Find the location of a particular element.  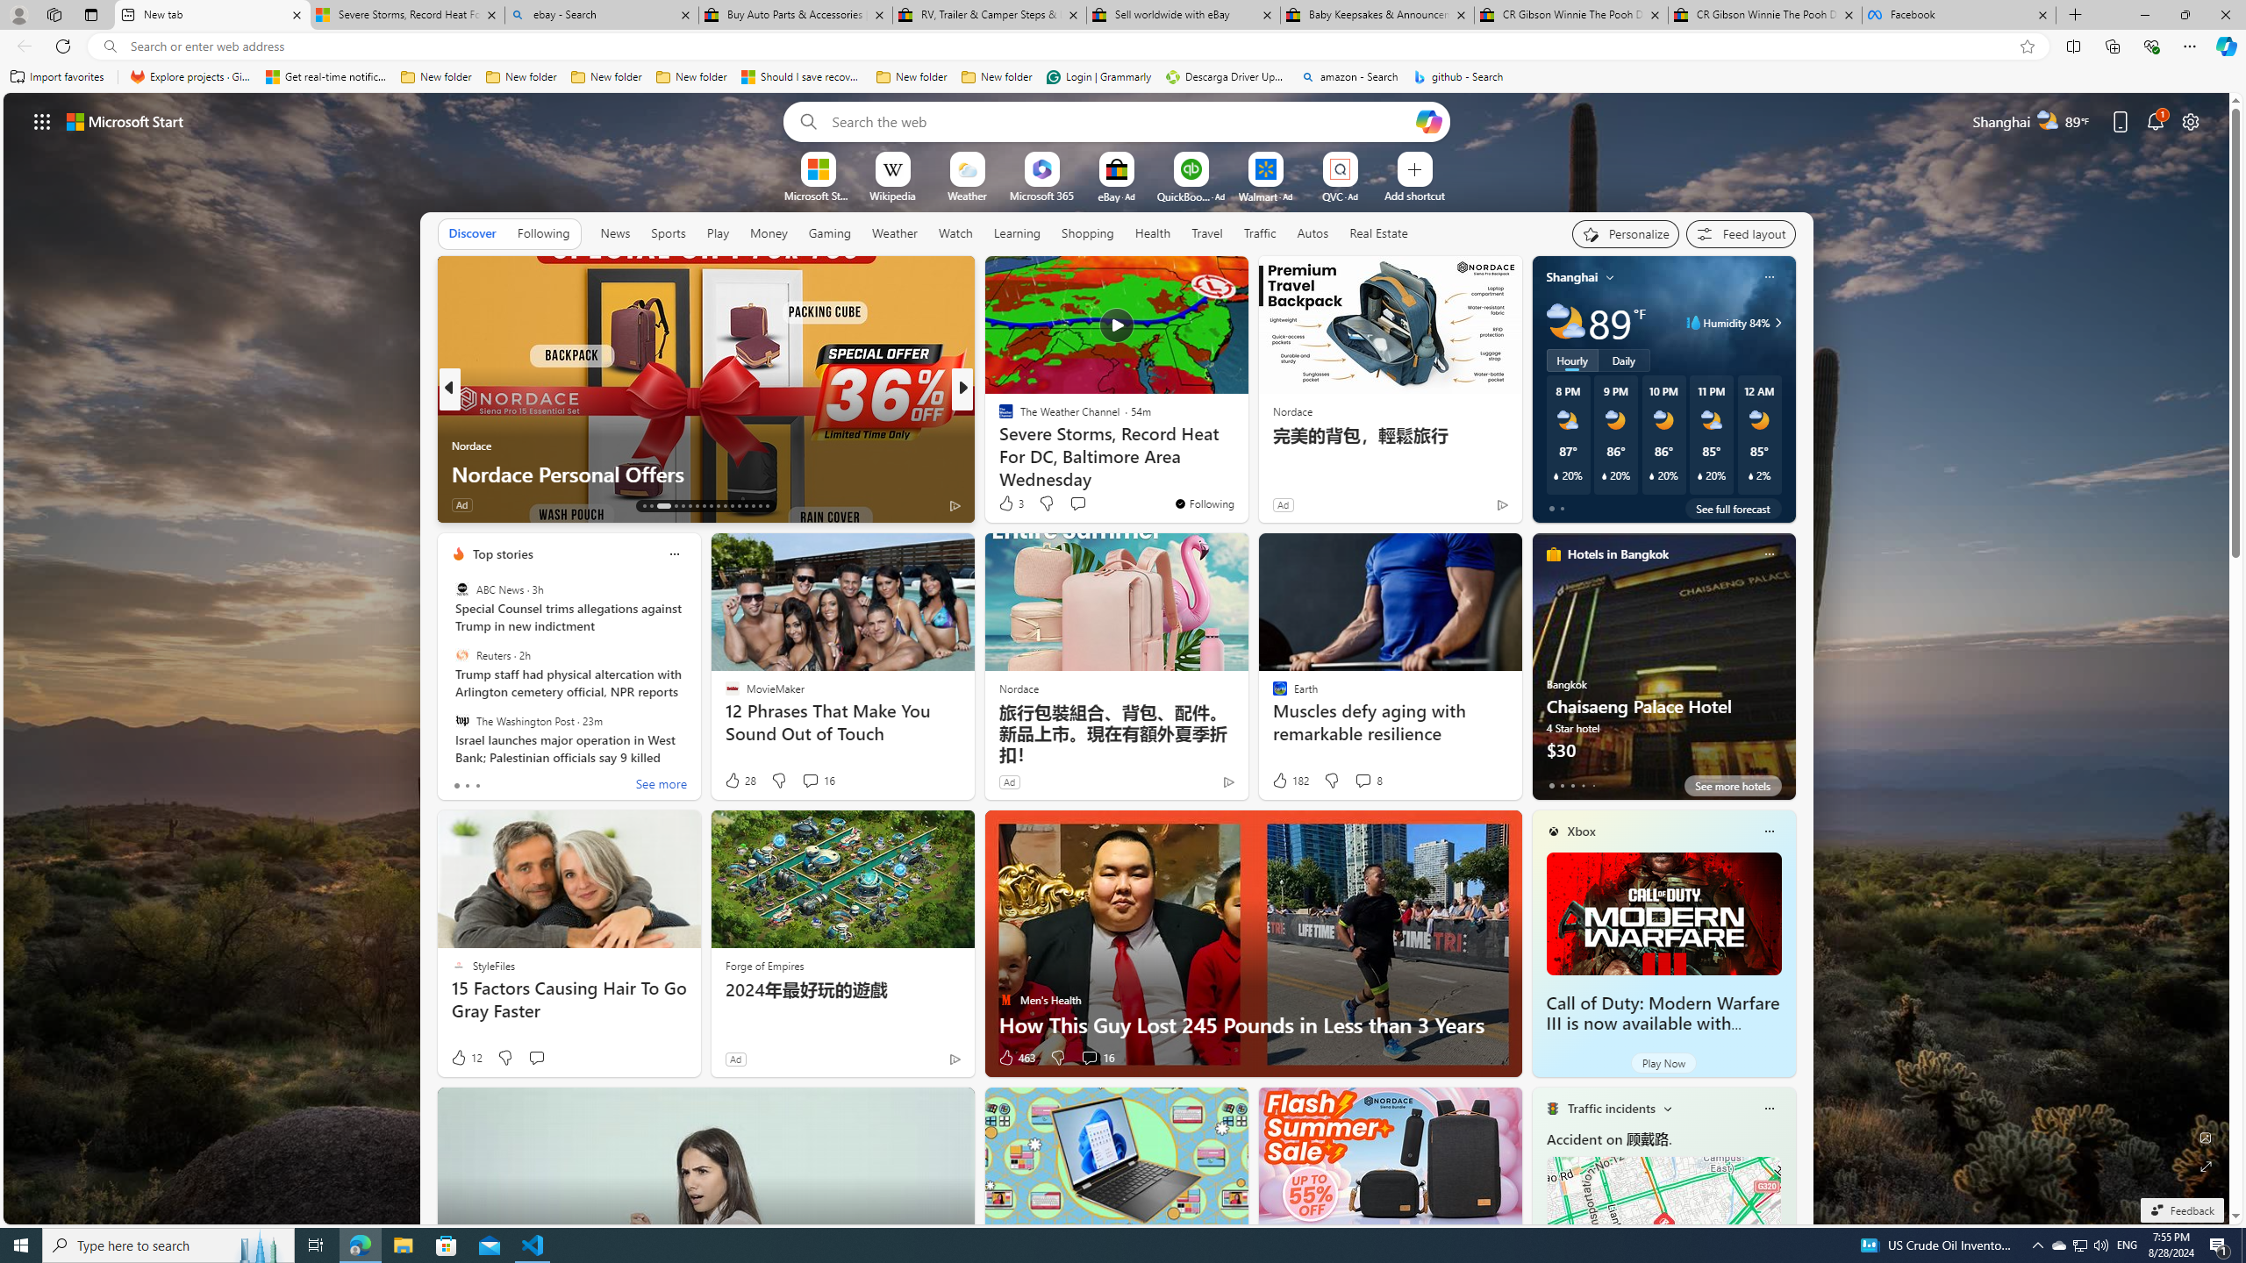

Shopping is located at coordinates (1088, 233).